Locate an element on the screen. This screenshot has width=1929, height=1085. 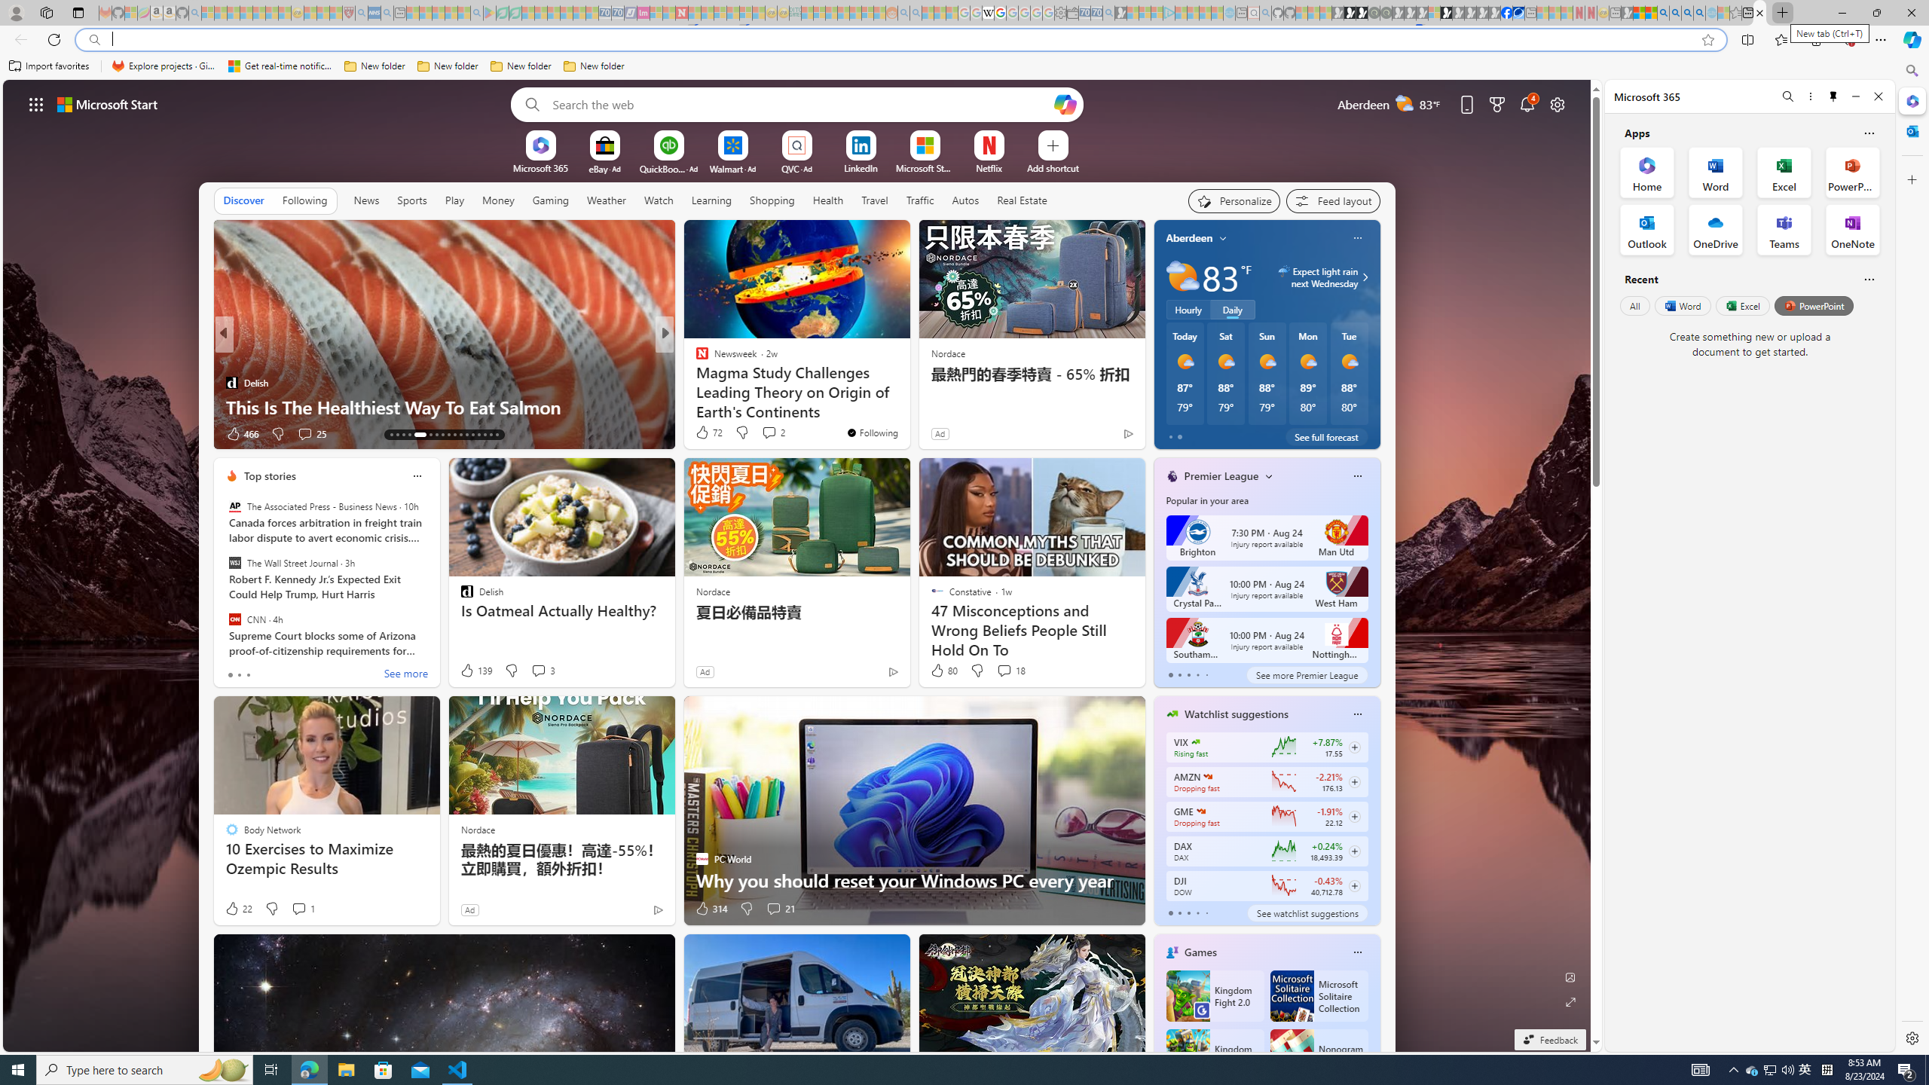
Netflix is located at coordinates (989, 167).